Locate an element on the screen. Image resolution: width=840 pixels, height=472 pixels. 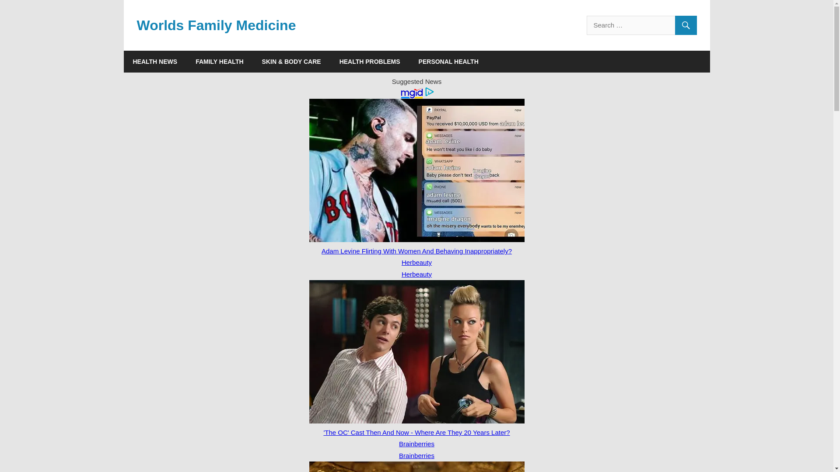
HEALTH PROBLEMS is located at coordinates (370, 61).